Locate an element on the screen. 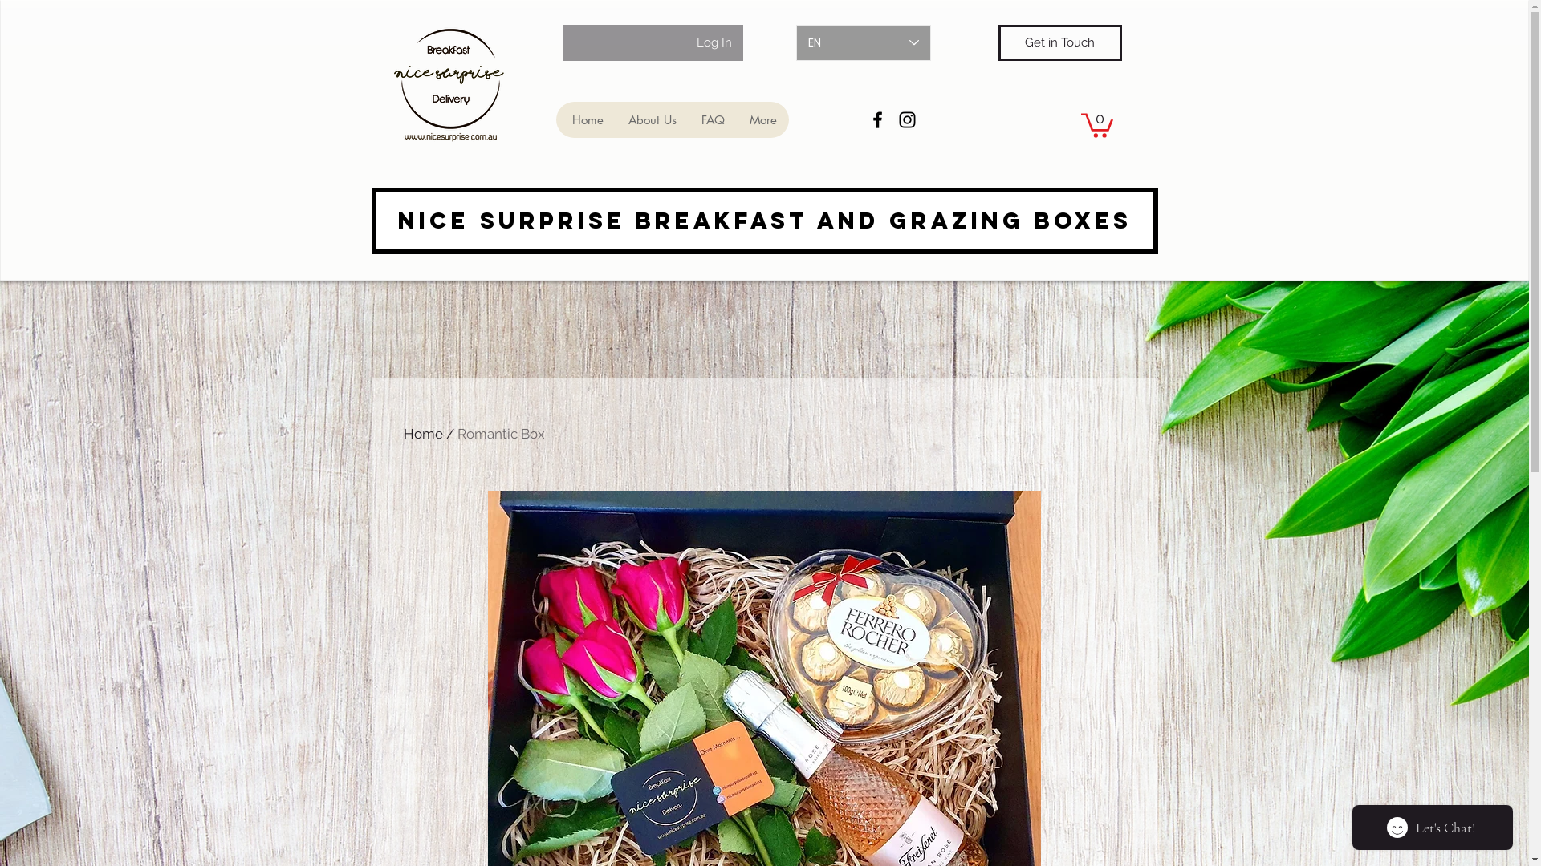 This screenshot has height=866, width=1541. About Us is located at coordinates (652, 120).